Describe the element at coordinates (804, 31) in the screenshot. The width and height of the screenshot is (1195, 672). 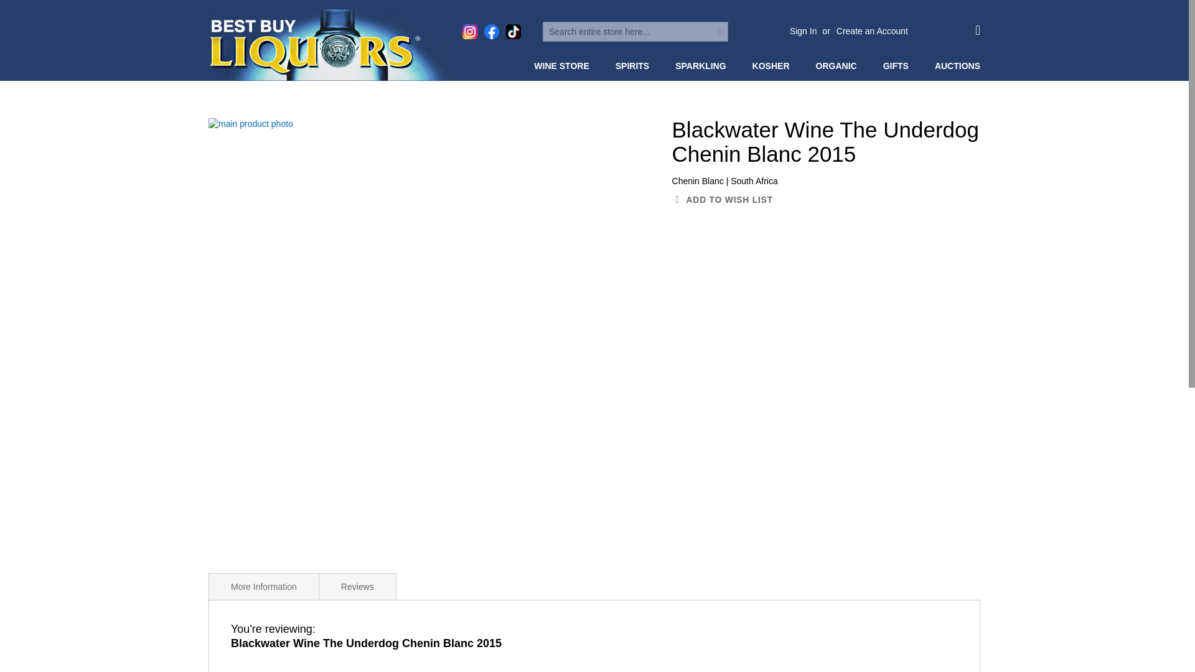
I see `Sign In` at that location.